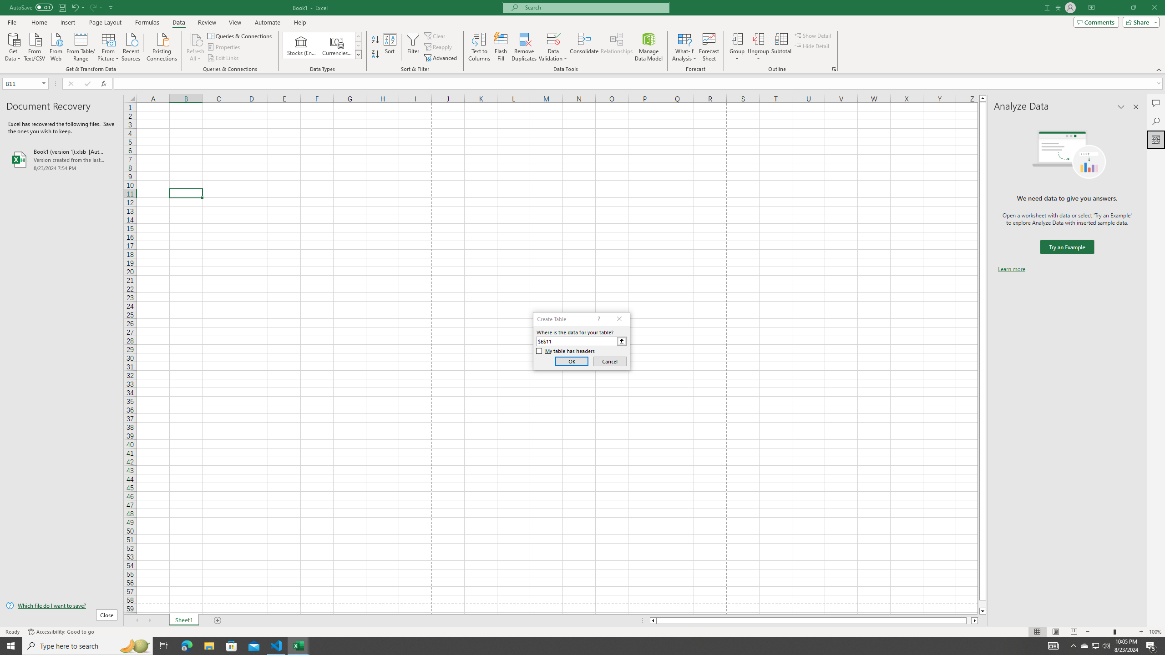  Describe the element at coordinates (1156, 103) in the screenshot. I see `Comments` at that location.